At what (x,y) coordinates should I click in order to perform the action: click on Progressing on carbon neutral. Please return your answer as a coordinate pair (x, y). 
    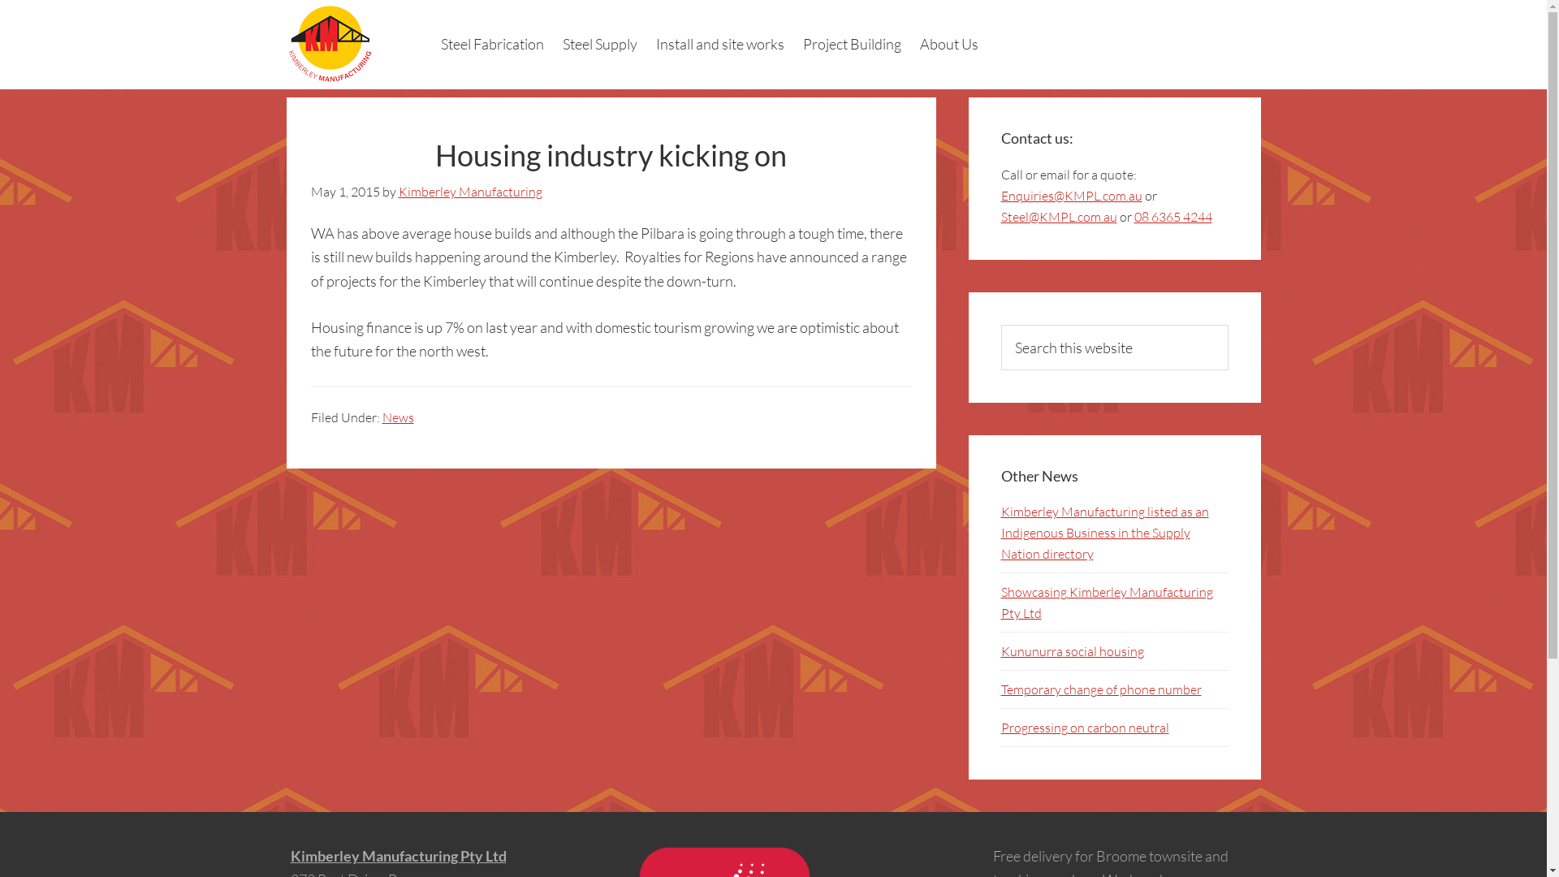
    Looking at the image, I should click on (1085, 728).